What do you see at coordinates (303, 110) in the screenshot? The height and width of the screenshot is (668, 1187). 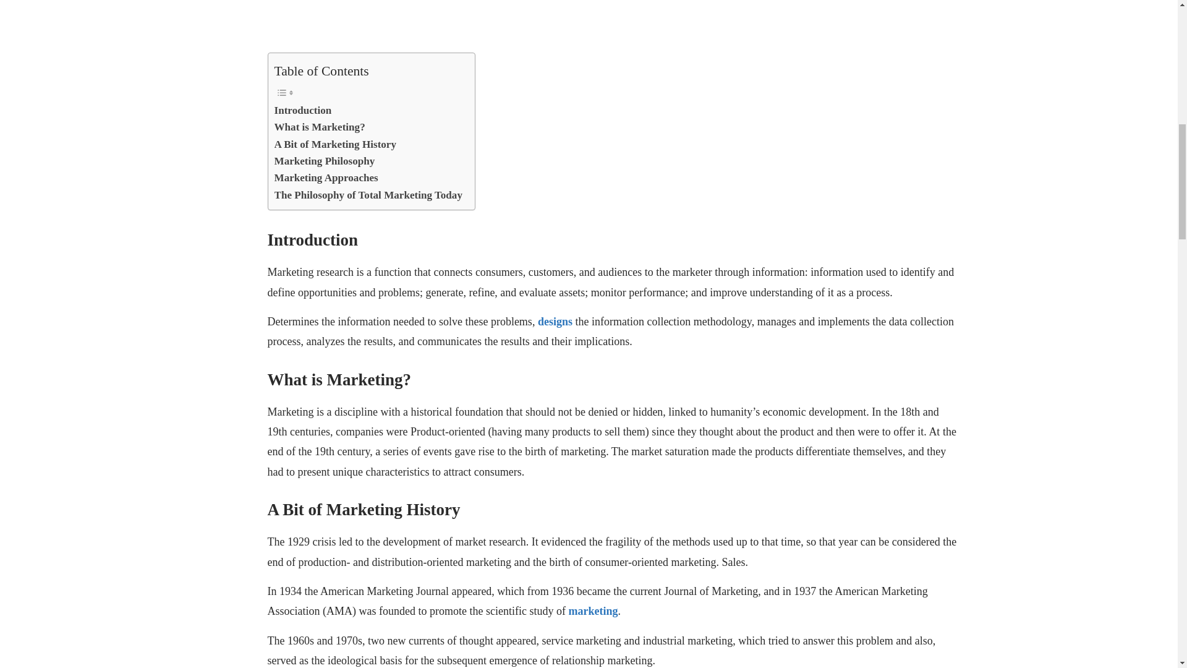 I see `Introduction` at bounding box center [303, 110].